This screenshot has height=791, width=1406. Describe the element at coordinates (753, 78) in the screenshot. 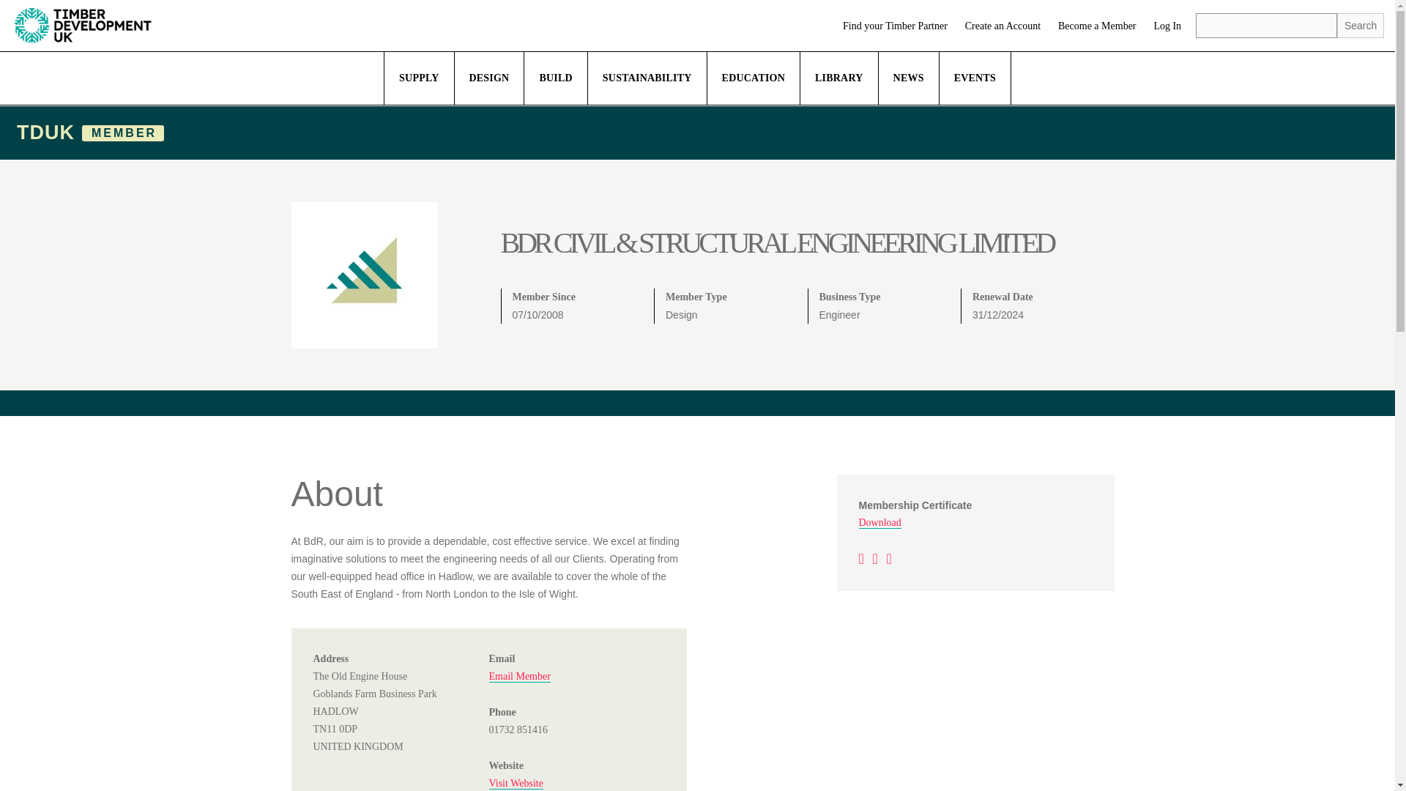

I see `EDUCATION` at that location.